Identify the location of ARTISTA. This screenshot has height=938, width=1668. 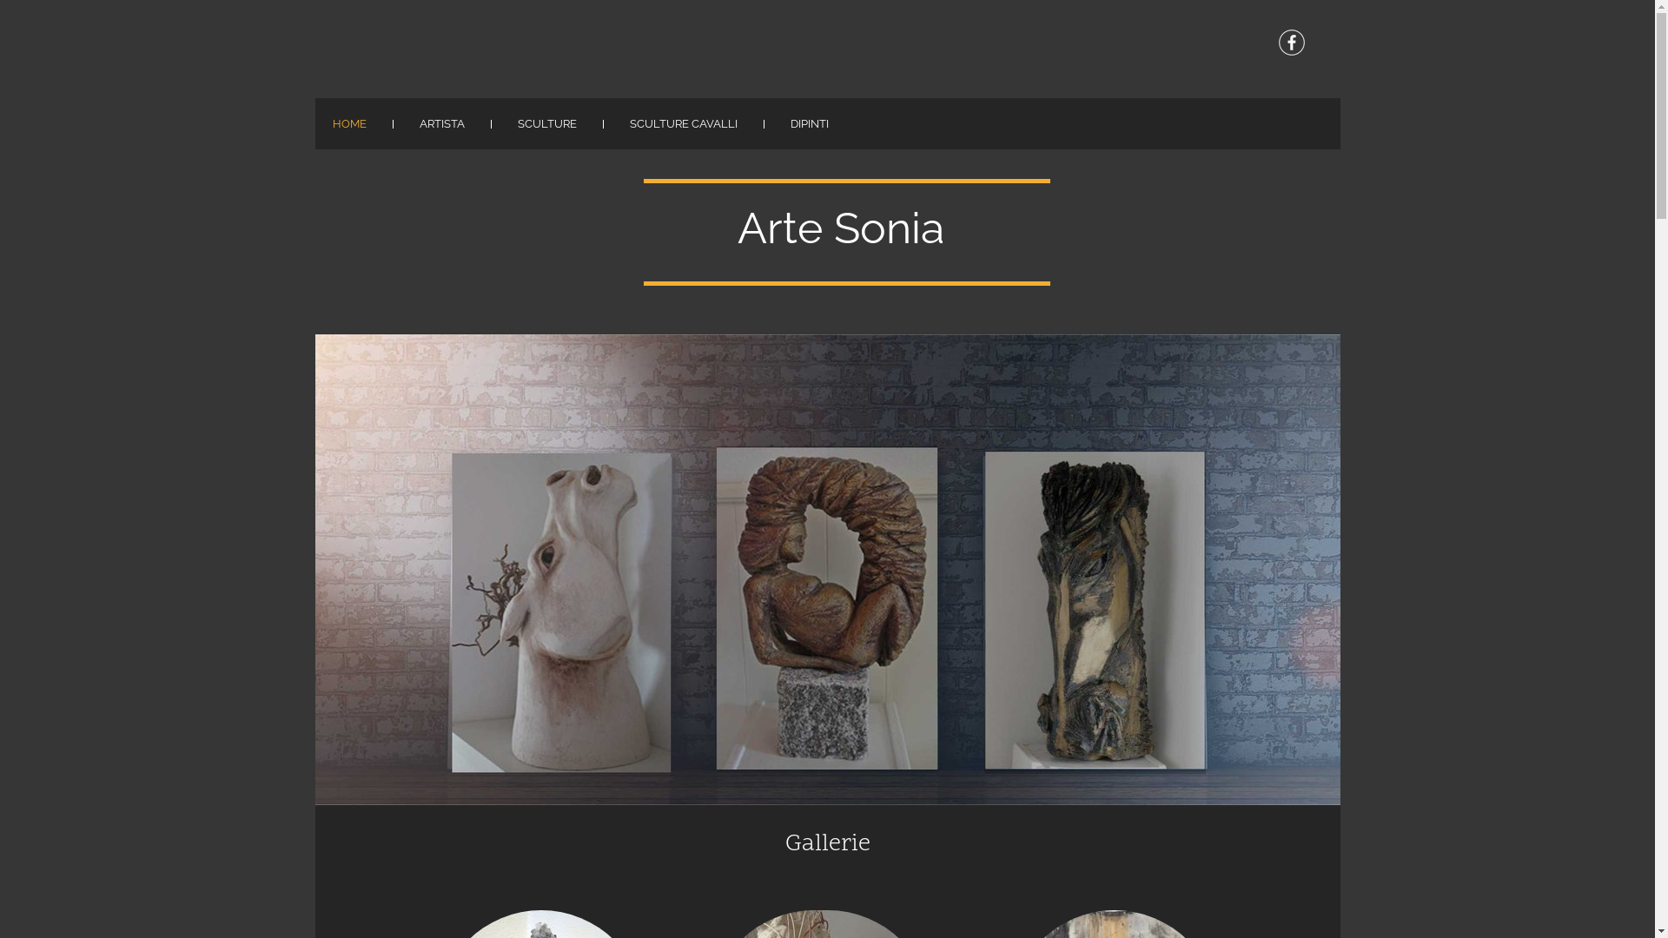
(441, 123).